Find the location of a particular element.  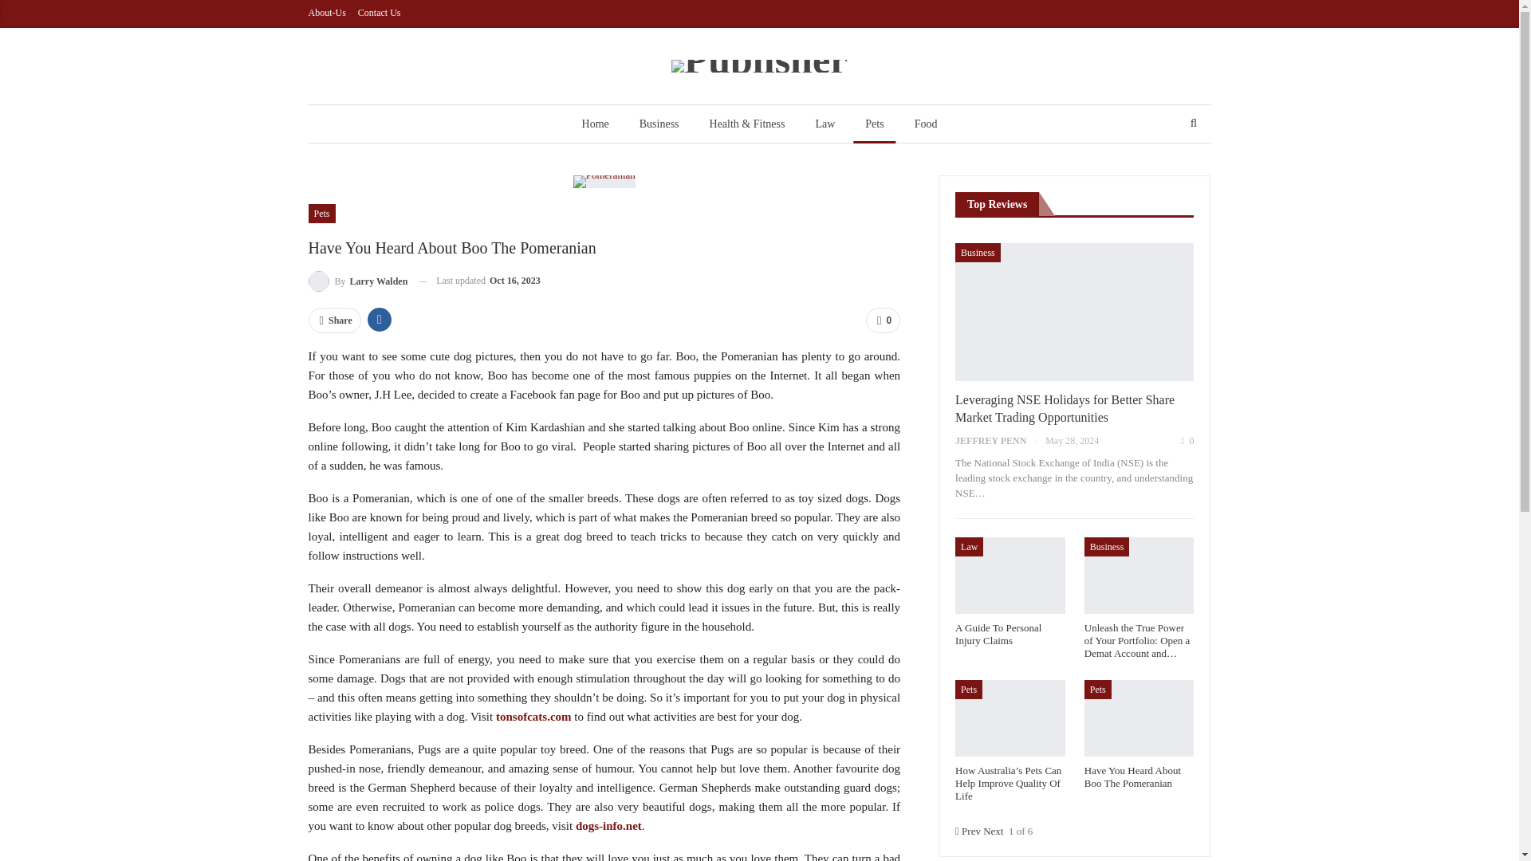

dogs-info.net is located at coordinates (608, 826).